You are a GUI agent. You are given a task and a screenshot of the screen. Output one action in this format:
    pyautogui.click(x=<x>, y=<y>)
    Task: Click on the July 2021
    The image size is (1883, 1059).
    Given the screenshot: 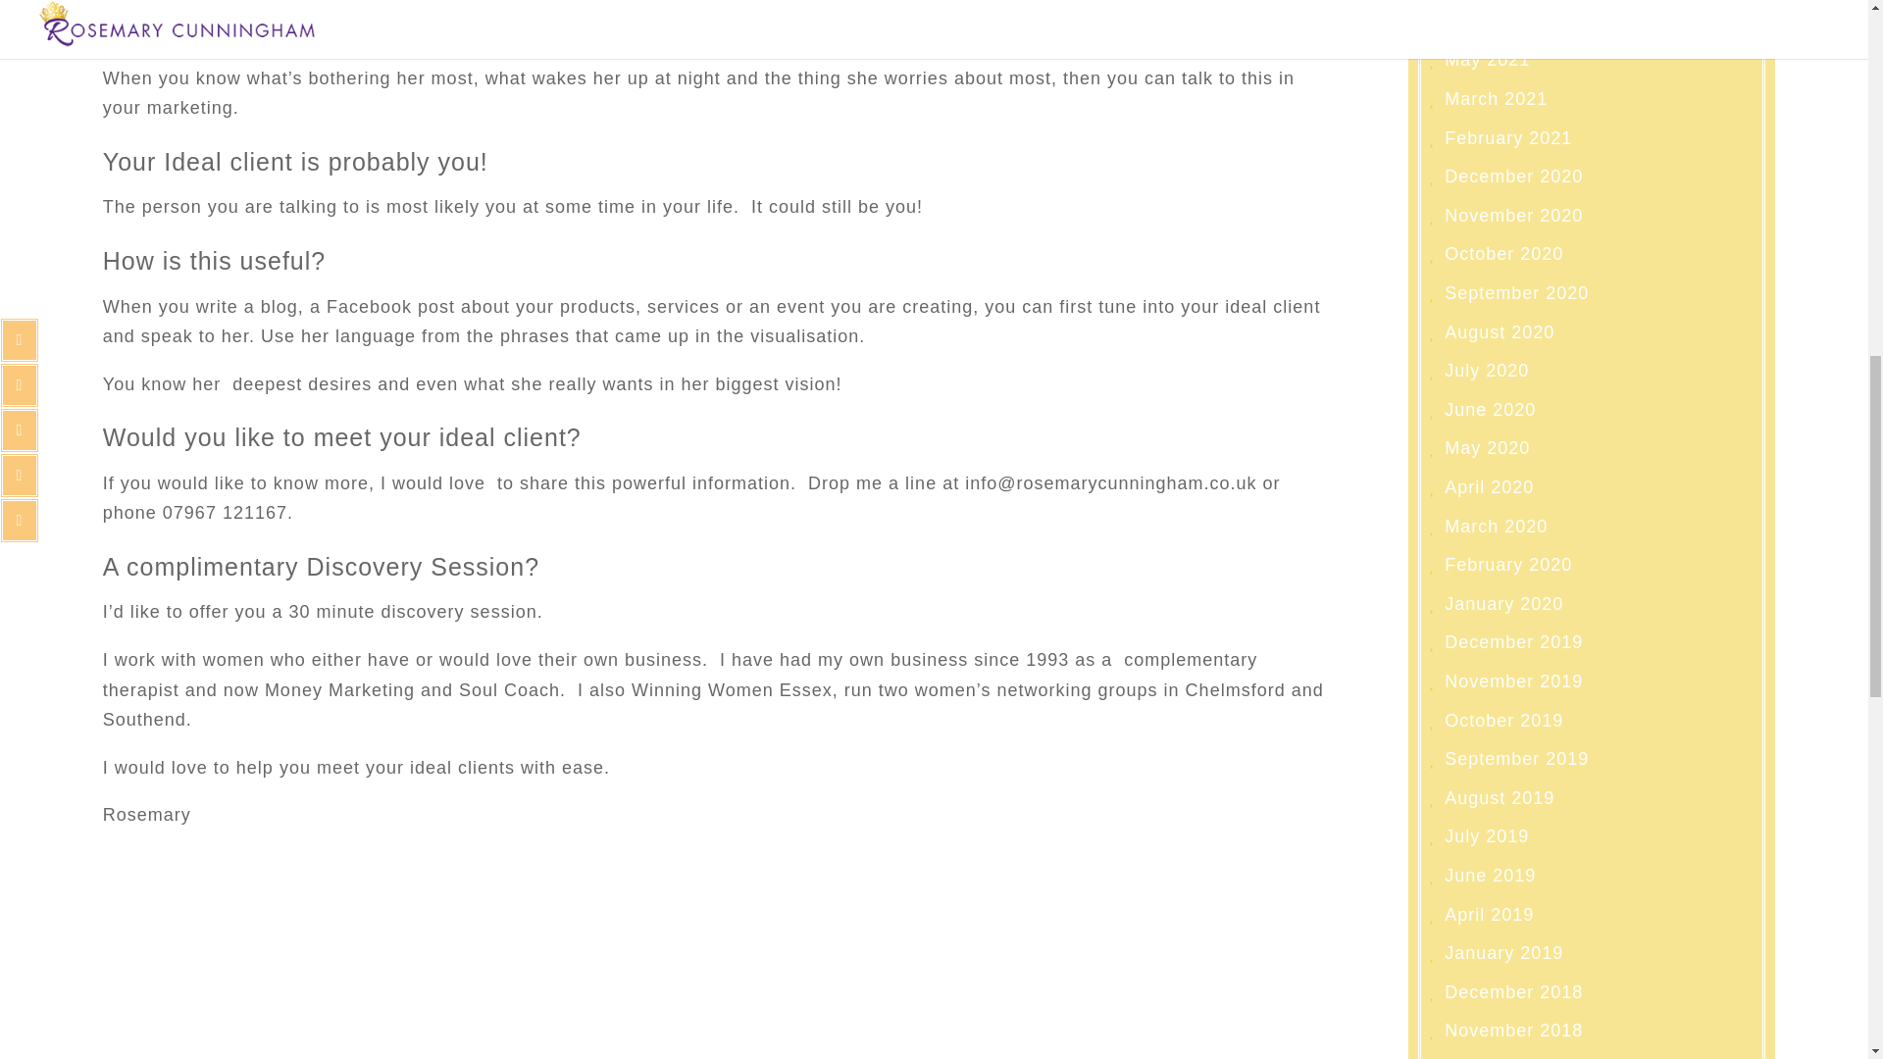 What is the action you would take?
    pyautogui.click(x=1487, y=22)
    